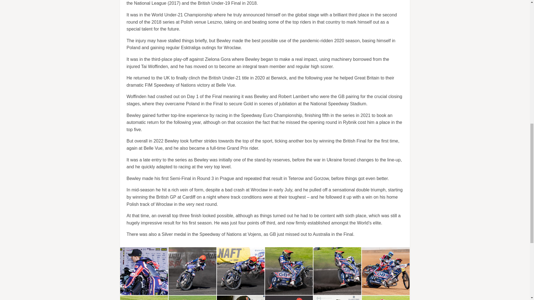 The height and width of the screenshot is (300, 534). Describe the element at coordinates (289, 271) in the screenshot. I see `120` at that location.